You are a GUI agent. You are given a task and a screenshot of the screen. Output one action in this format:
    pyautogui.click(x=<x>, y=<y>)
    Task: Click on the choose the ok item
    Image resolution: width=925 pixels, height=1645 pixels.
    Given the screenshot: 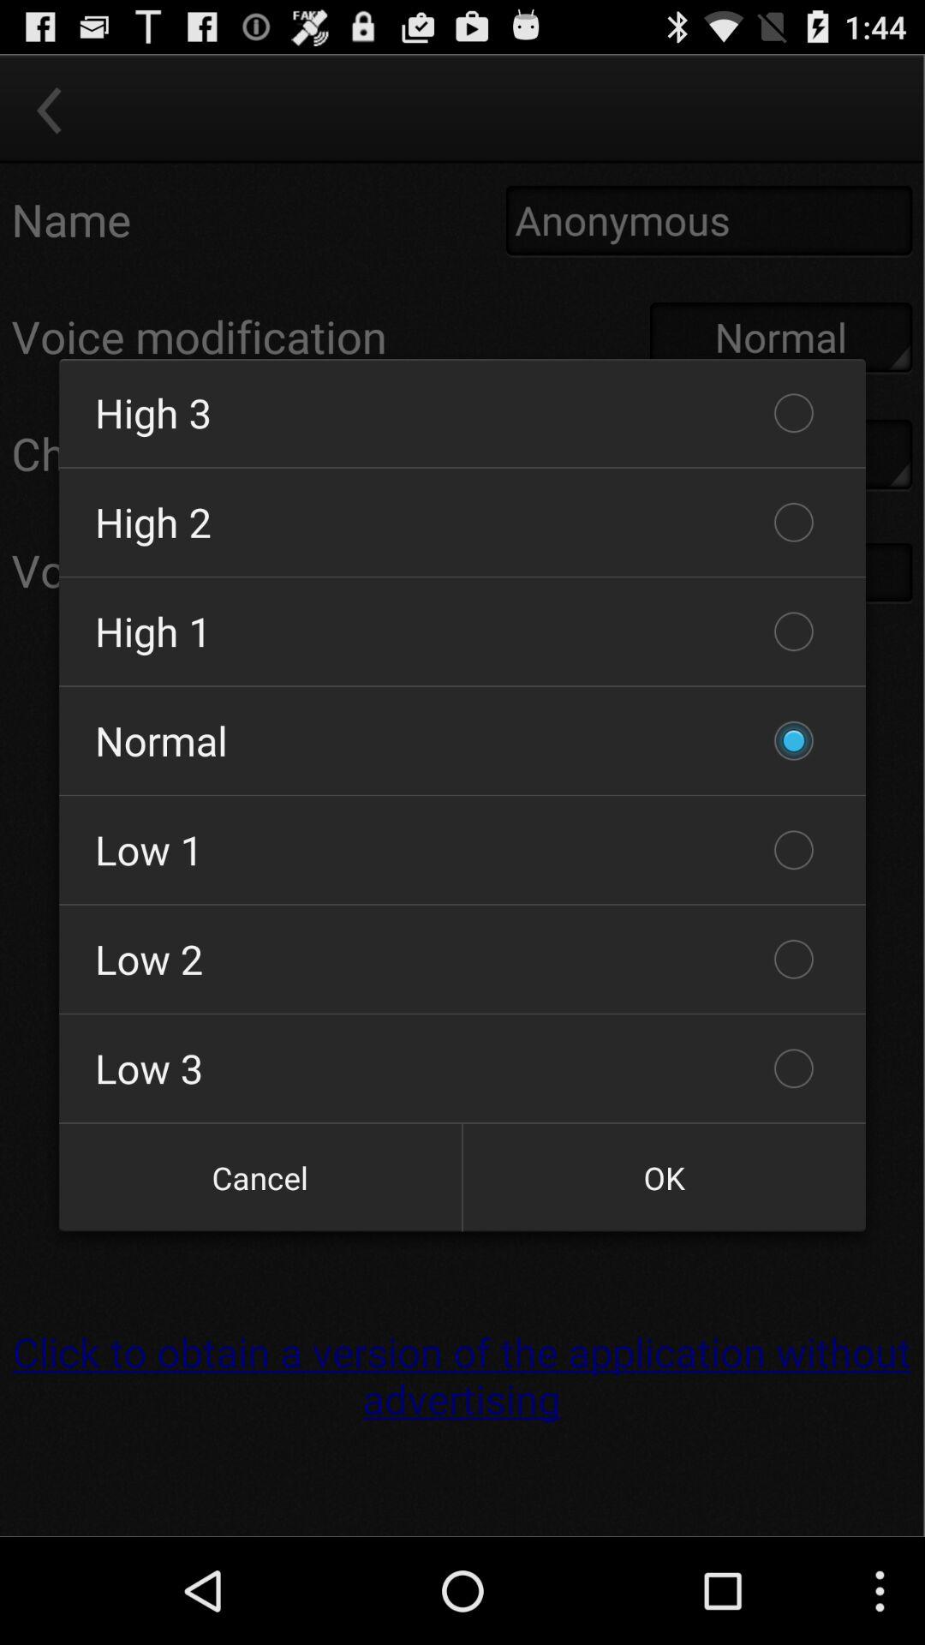 What is the action you would take?
    pyautogui.click(x=664, y=1177)
    